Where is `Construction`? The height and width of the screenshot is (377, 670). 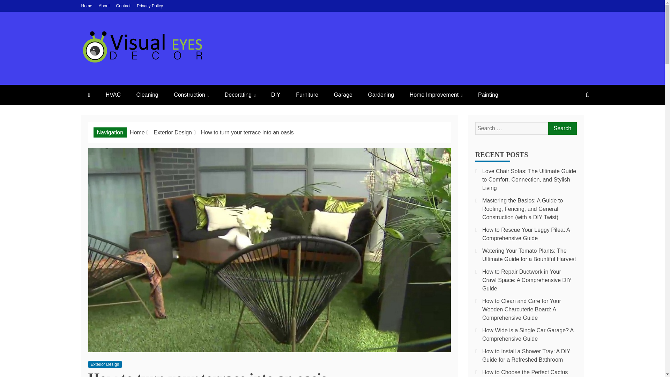
Construction is located at coordinates (191, 95).